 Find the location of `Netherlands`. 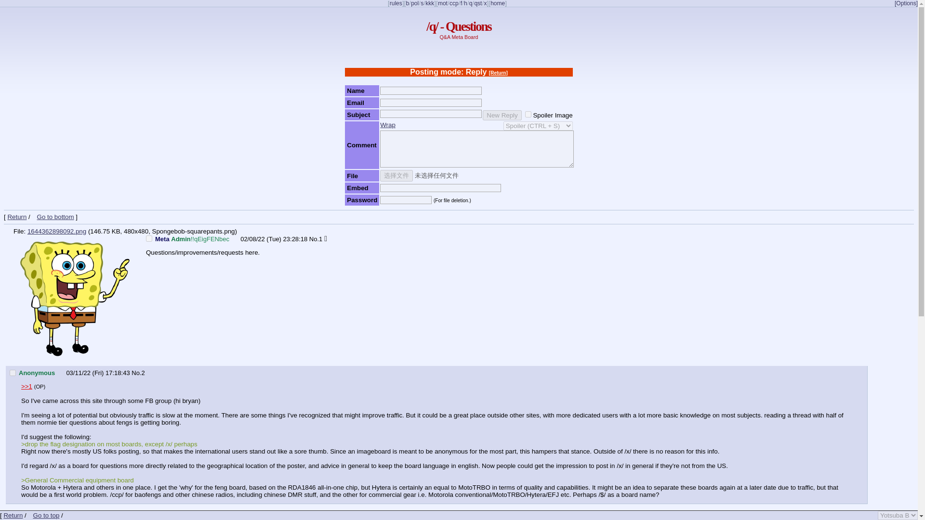

Netherlands is located at coordinates (61, 372).